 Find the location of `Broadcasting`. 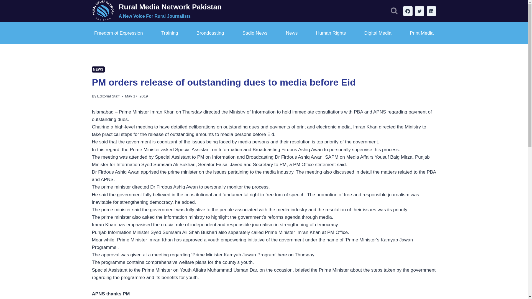

Broadcasting is located at coordinates (210, 33).